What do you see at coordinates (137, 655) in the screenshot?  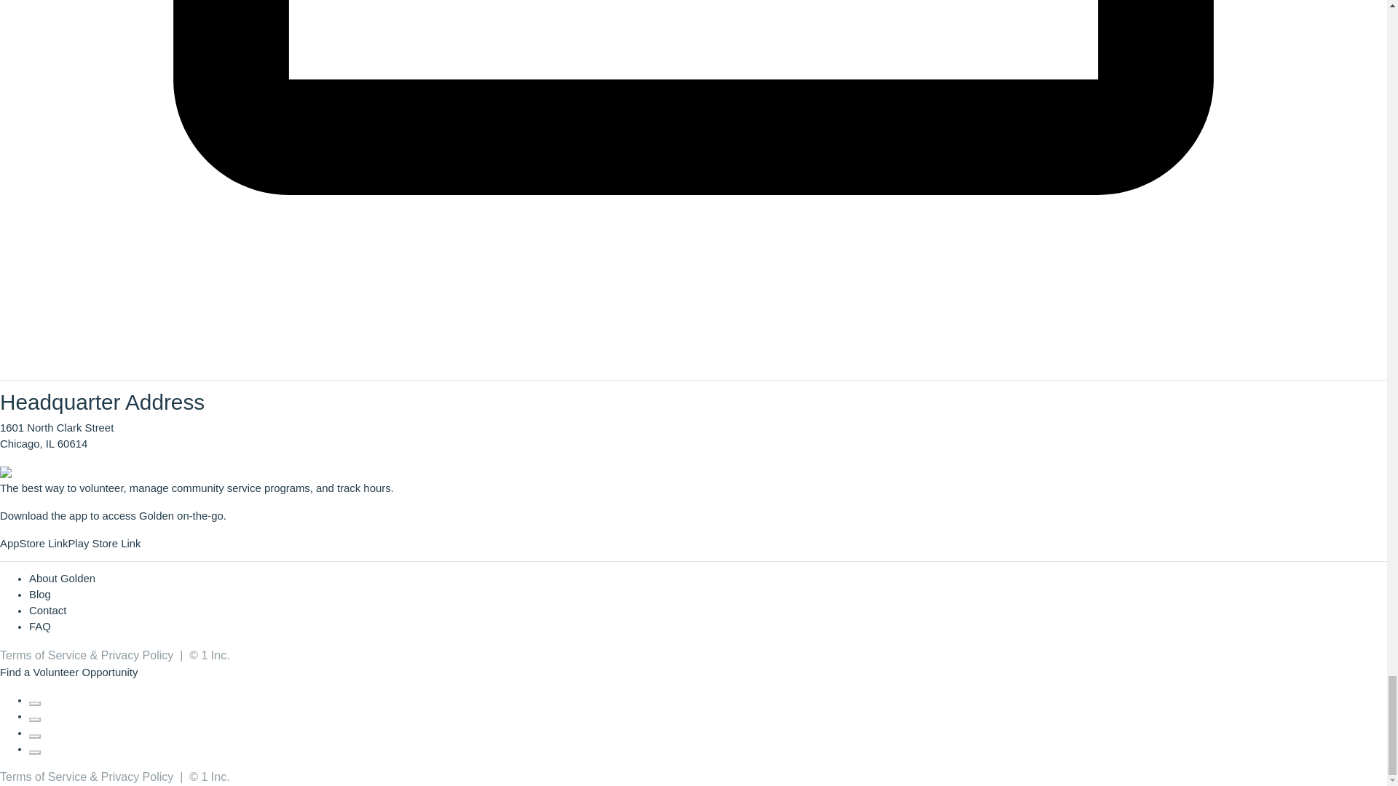 I see `Privacy Policy` at bounding box center [137, 655].